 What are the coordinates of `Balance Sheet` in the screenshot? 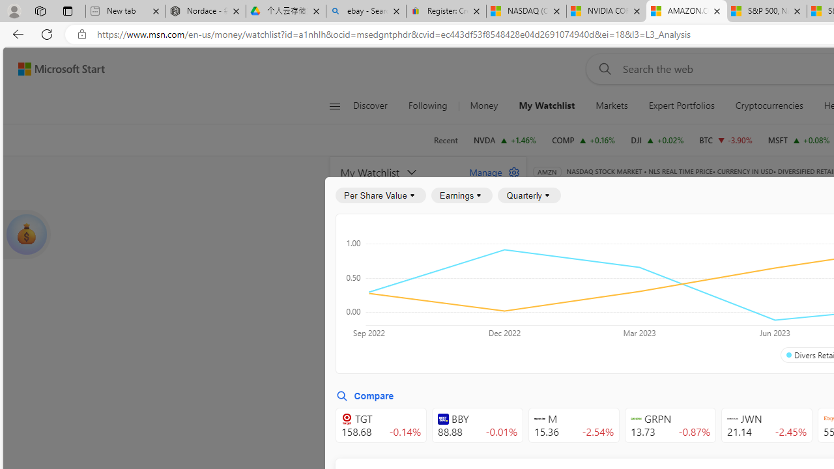 It's located at (704, 255).